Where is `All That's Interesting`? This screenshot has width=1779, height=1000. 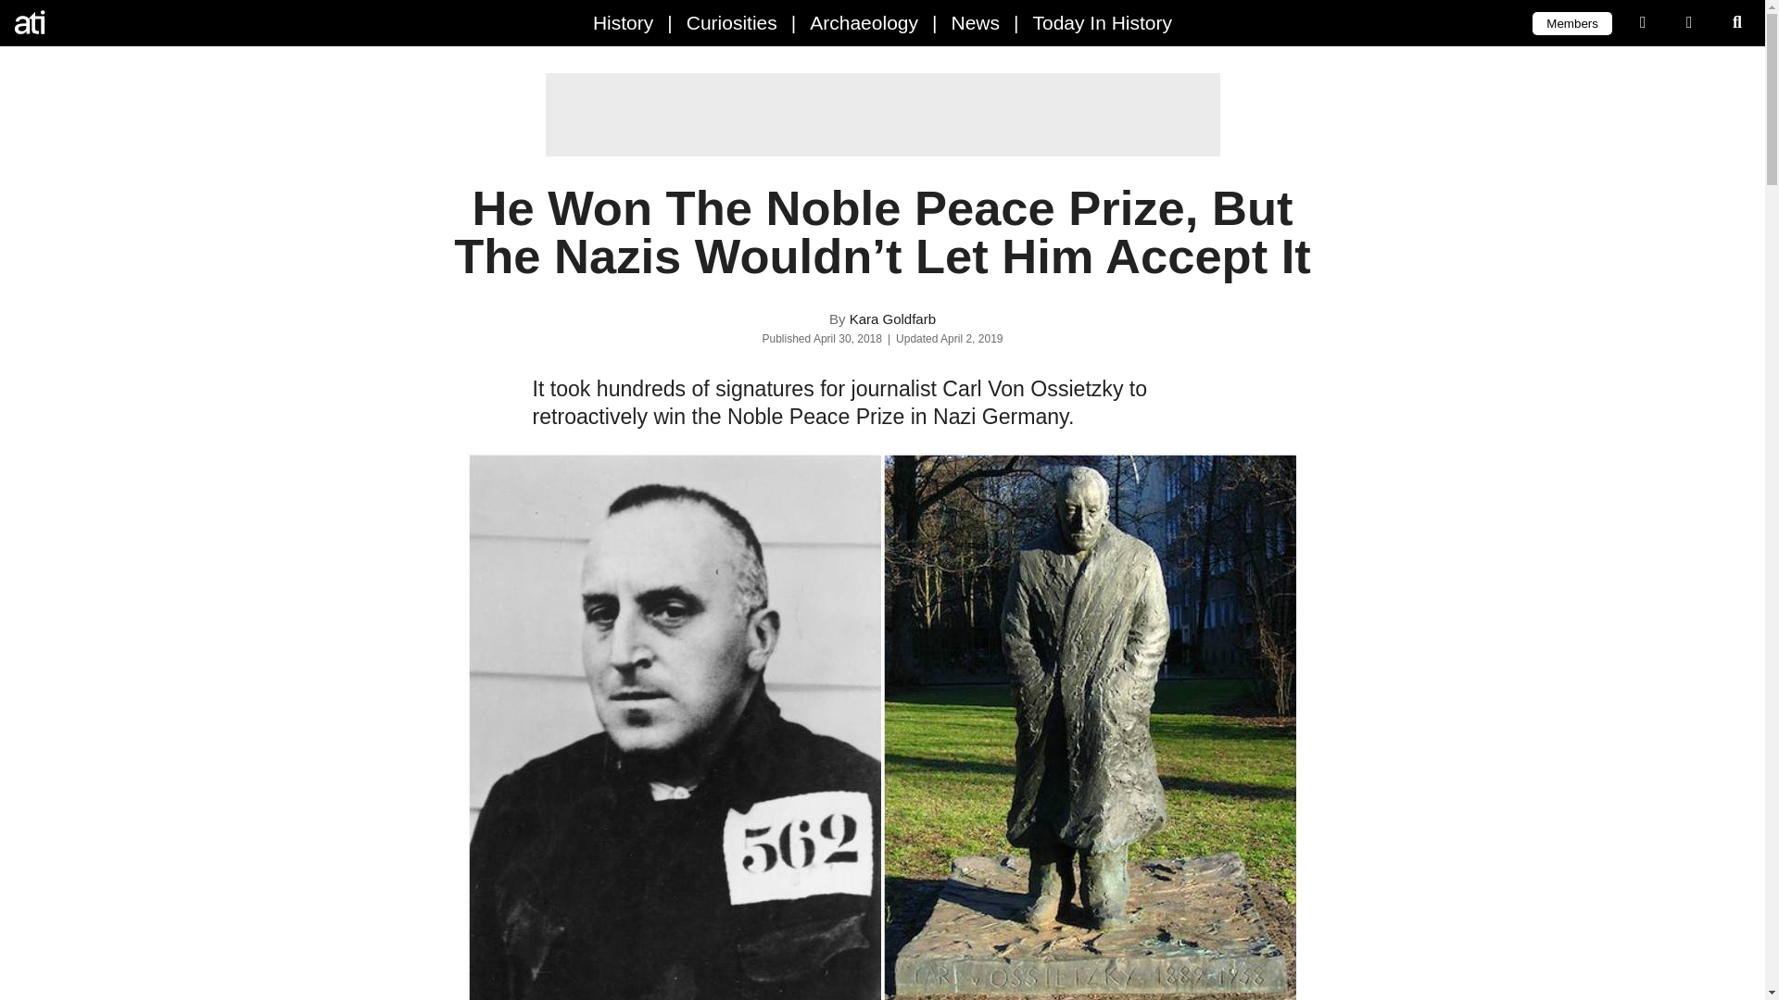 All That's Interesting is located at coordinates (93, 22).